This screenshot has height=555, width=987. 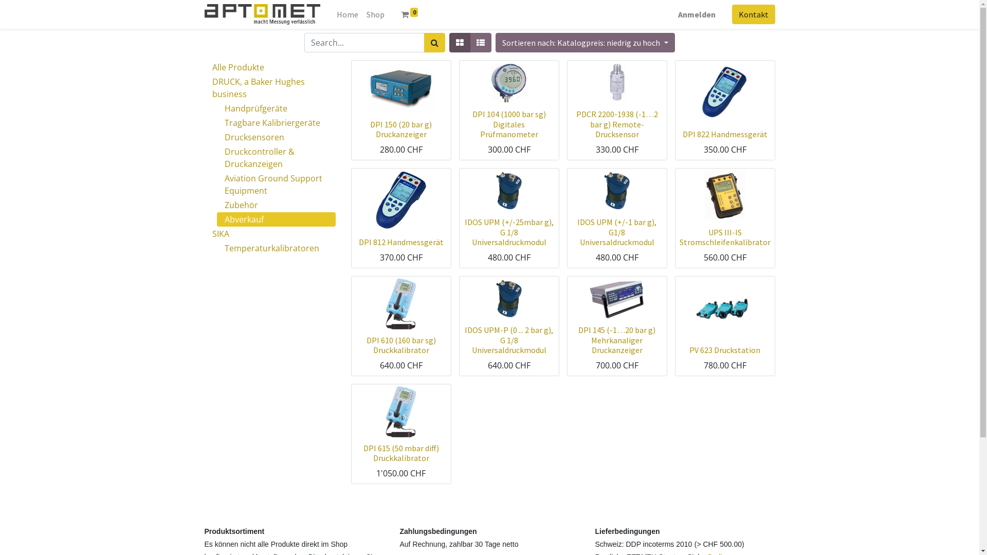 I want to click on Liste, so click(x=481, y=43).